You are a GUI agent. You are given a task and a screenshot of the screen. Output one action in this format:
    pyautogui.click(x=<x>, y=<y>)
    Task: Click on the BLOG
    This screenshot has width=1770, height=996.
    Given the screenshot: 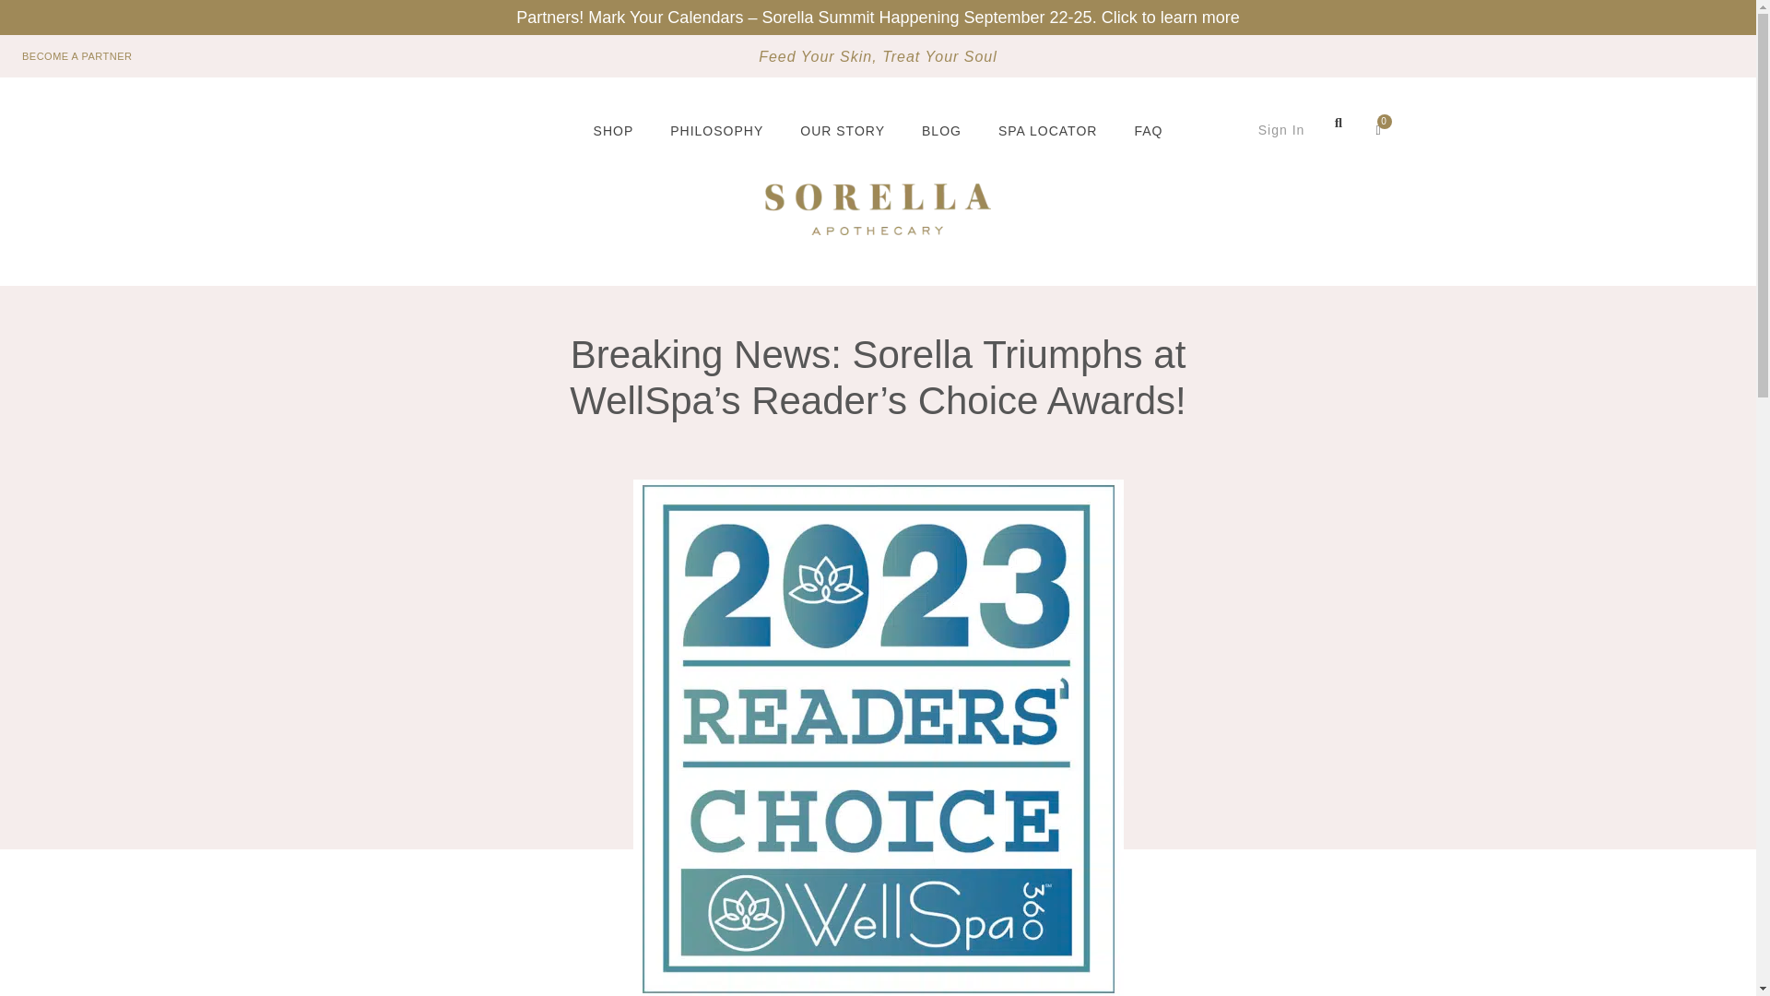 What is the action you would take?
    pyautogui.click(x=941, y=129)
    